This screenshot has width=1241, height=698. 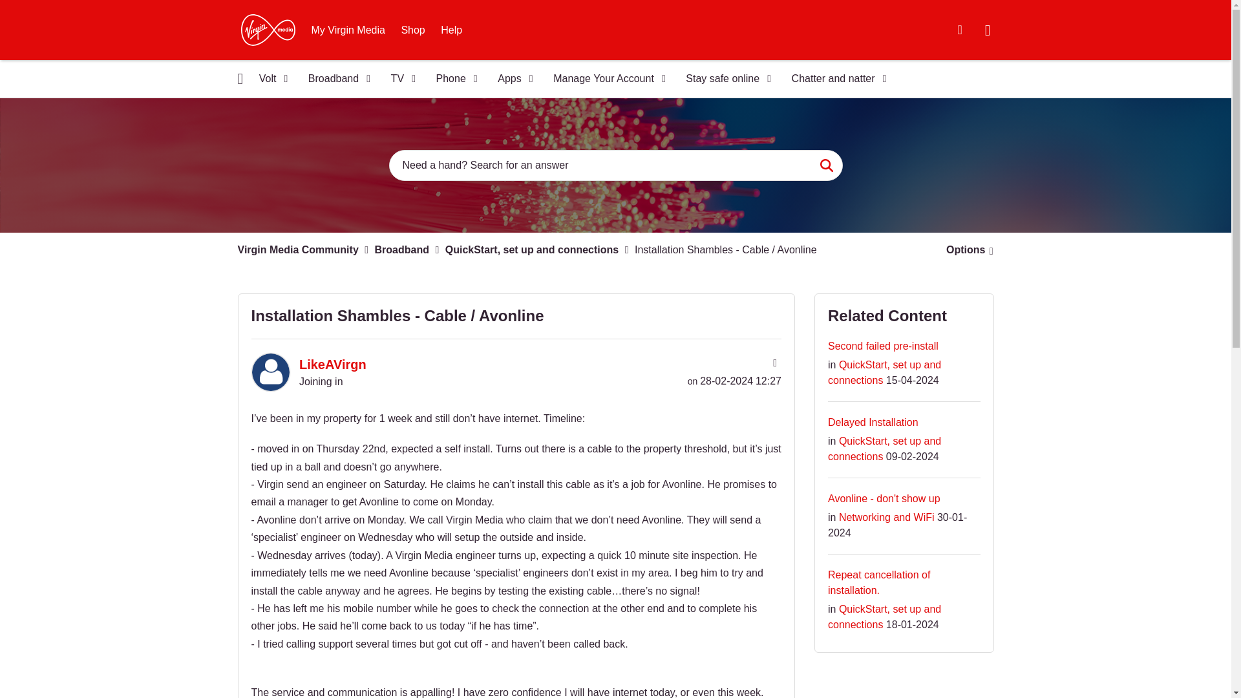 I want to click on TV, so click(x=399, y=79).